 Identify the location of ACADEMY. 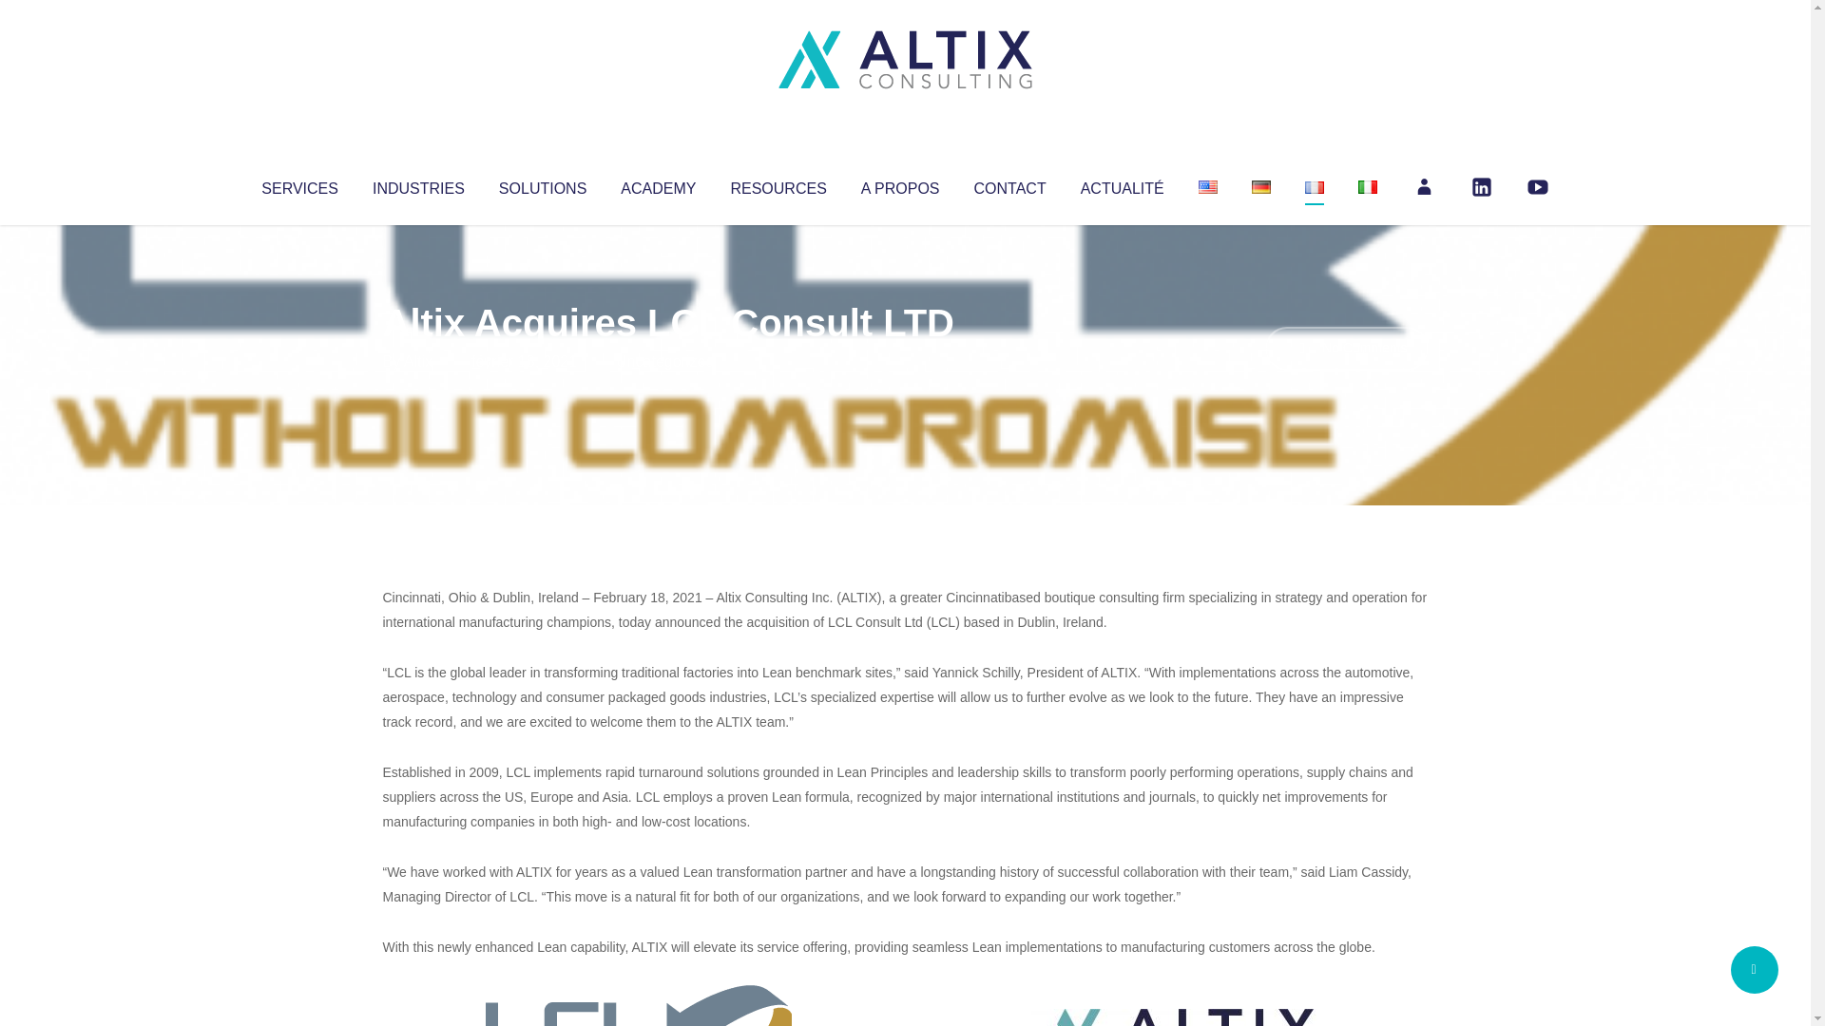
(658, 184).